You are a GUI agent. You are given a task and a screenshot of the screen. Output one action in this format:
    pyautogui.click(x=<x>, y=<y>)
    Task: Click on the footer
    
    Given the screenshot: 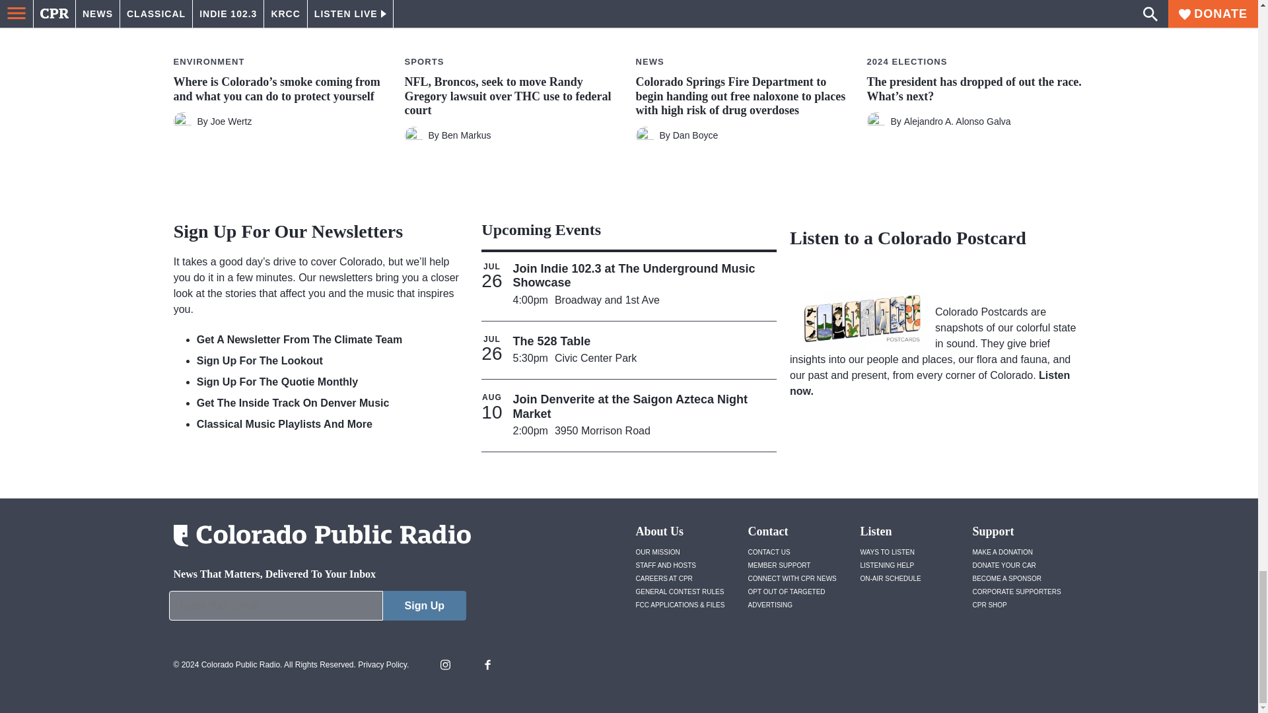 What is the action you would take?
    pyautogui.click(x=317, y=609)
    